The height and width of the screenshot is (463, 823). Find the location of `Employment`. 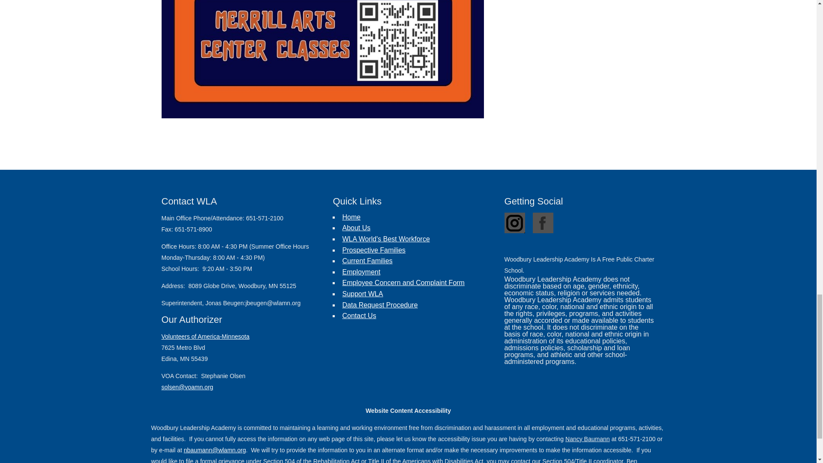

Employment is located at coordinates (361, 272).